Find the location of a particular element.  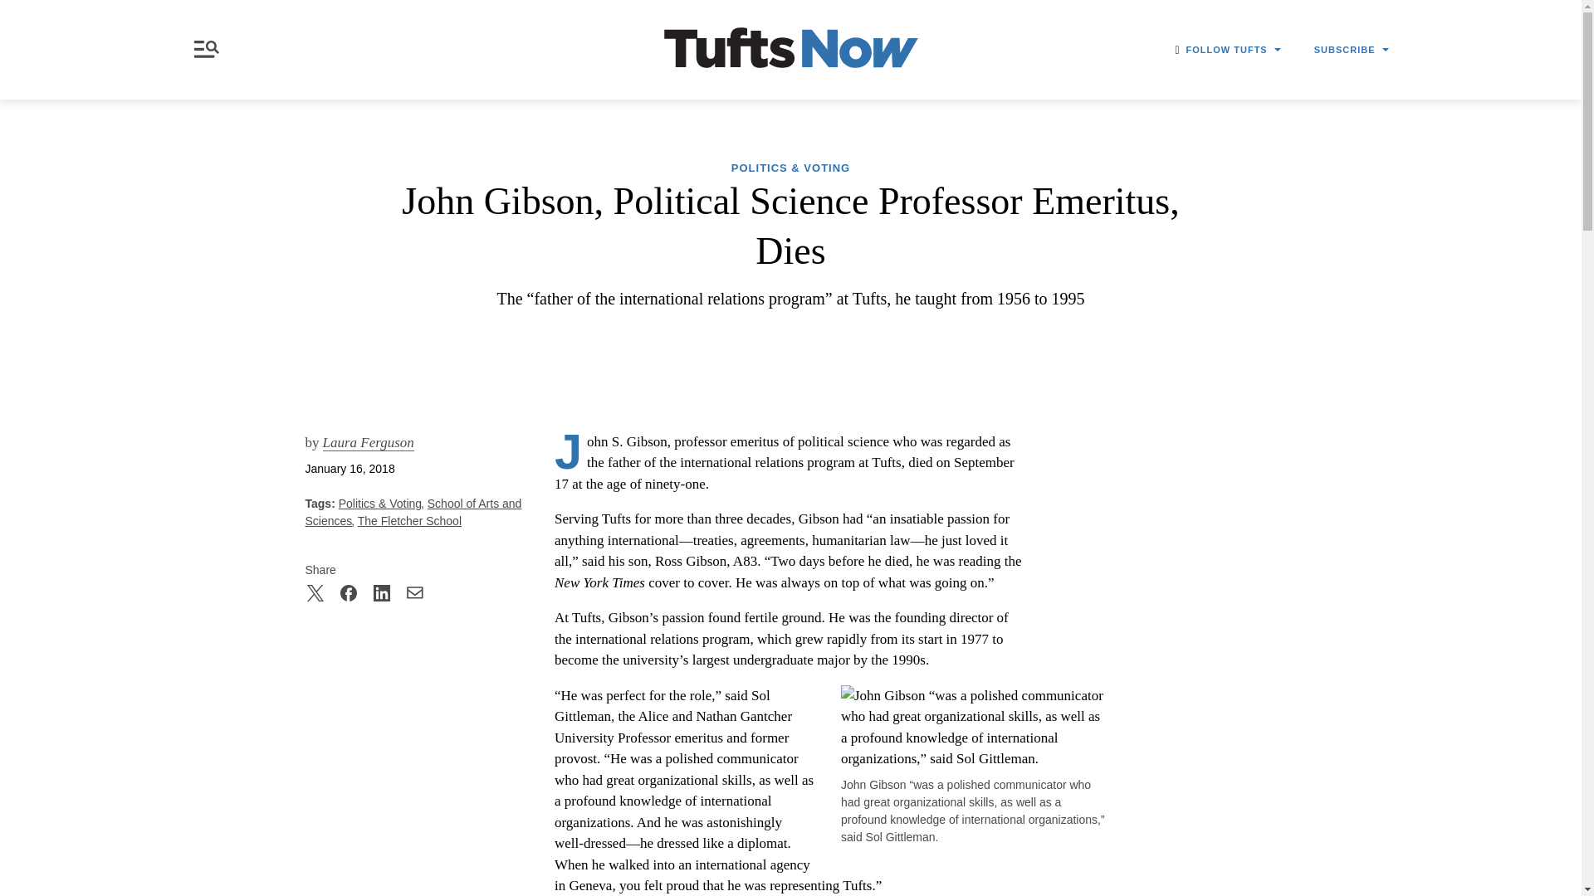

SKIP TO MAIN CONTENT is located at coordinates (14, 10).